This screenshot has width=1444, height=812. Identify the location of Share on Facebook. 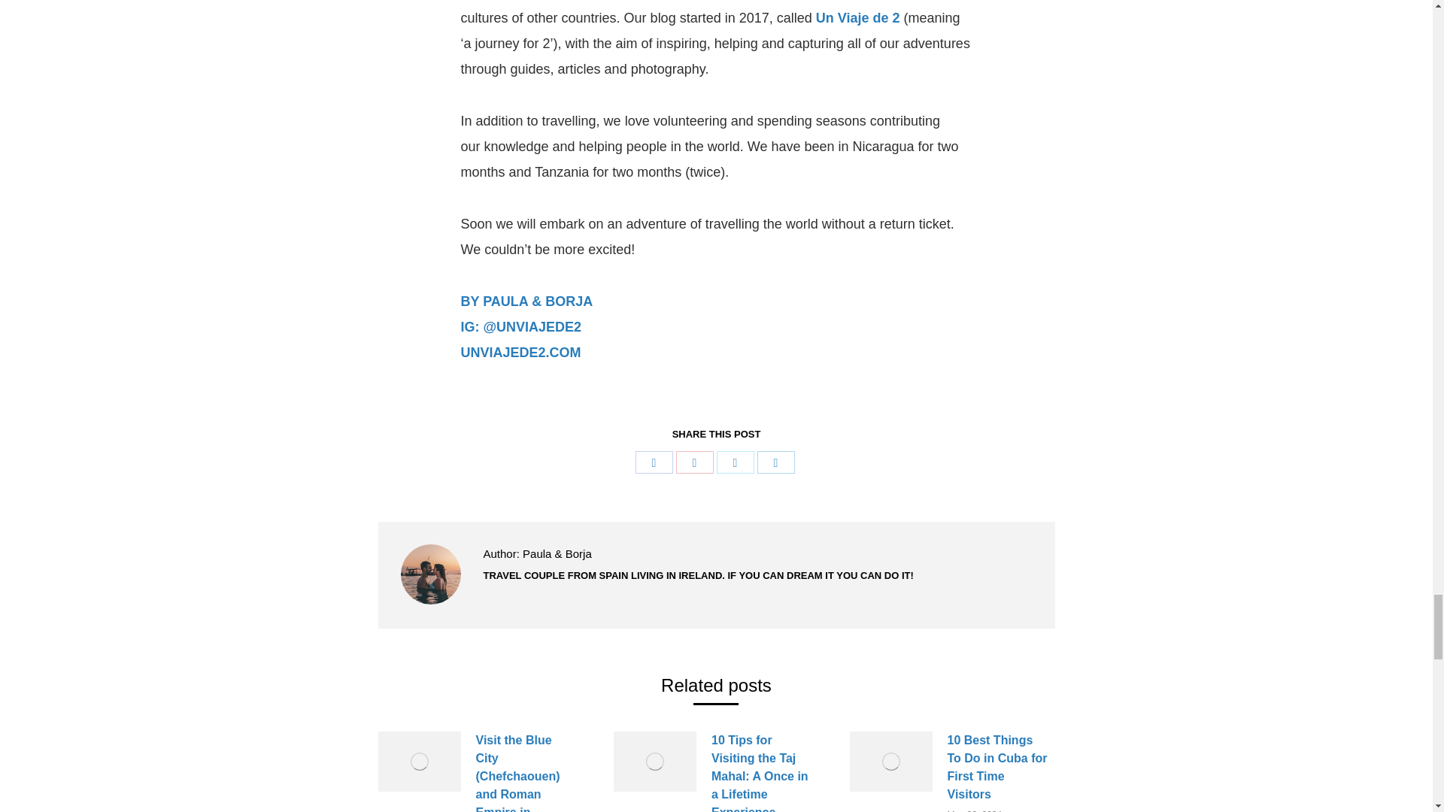
(654, 462).